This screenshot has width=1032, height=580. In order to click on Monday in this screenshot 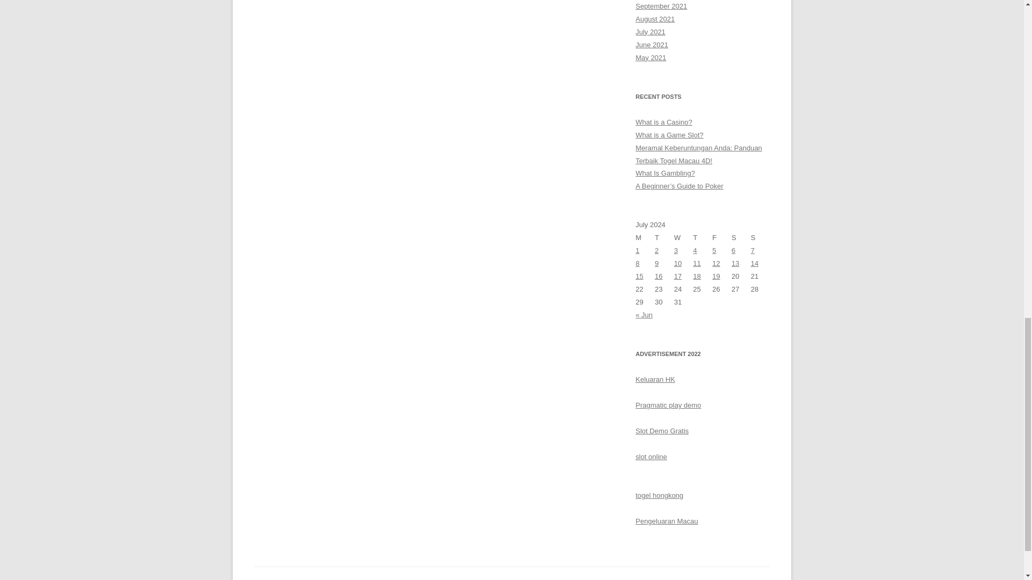, I will do `click(645, 237)`.